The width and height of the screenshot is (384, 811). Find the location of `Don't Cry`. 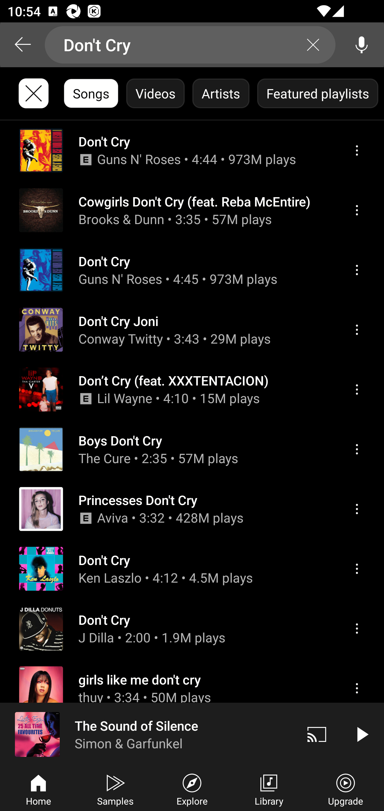

Don't Cry is located at coordinates (190, 45).